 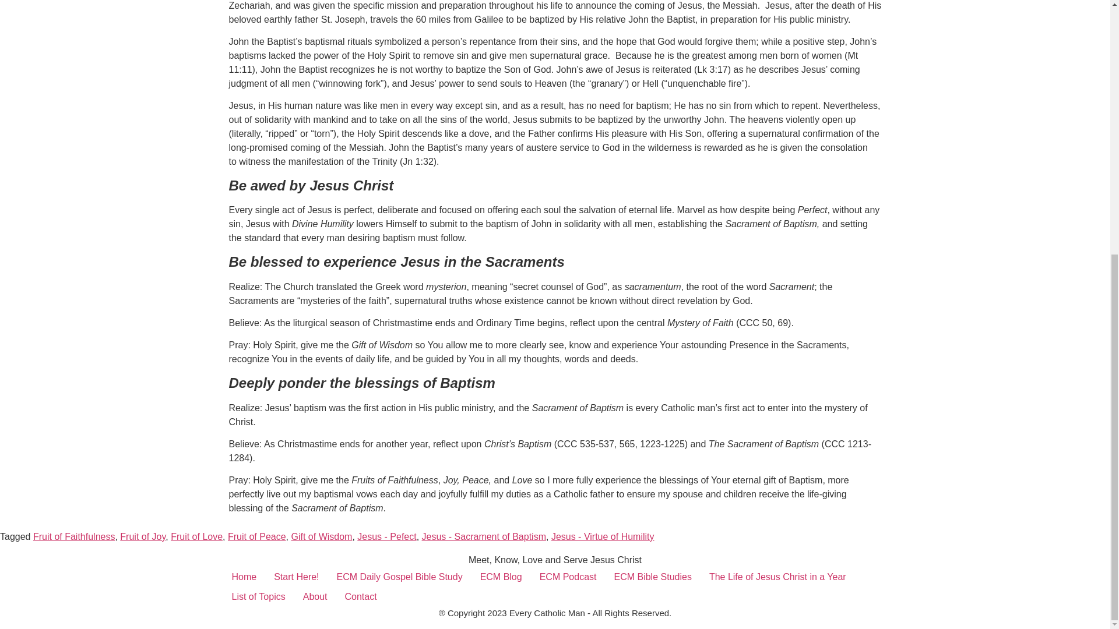 I want to click on Home, so click(x=244, y=577).